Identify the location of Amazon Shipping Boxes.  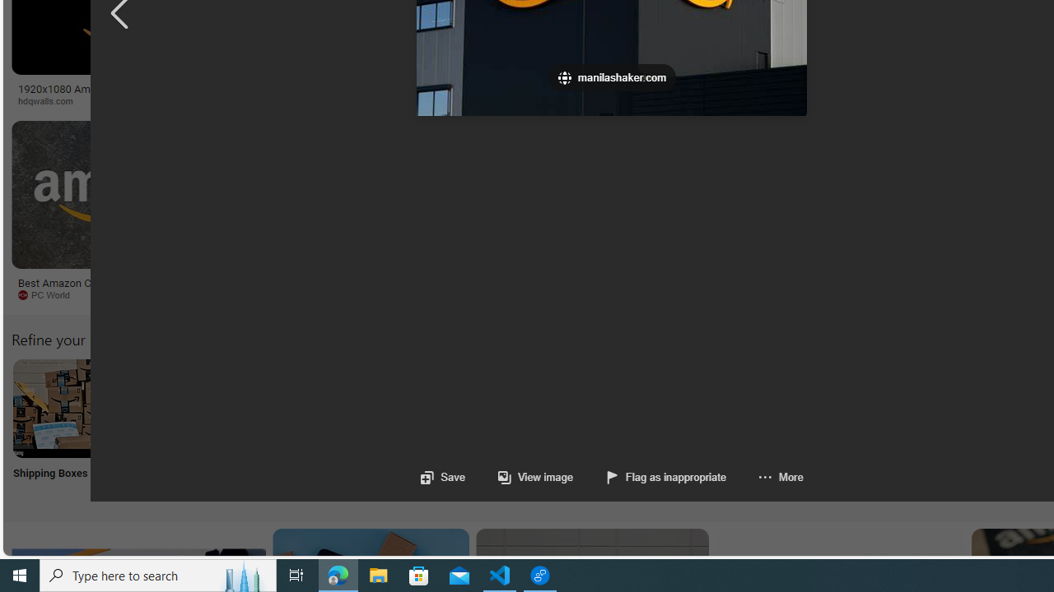
(62, 408).